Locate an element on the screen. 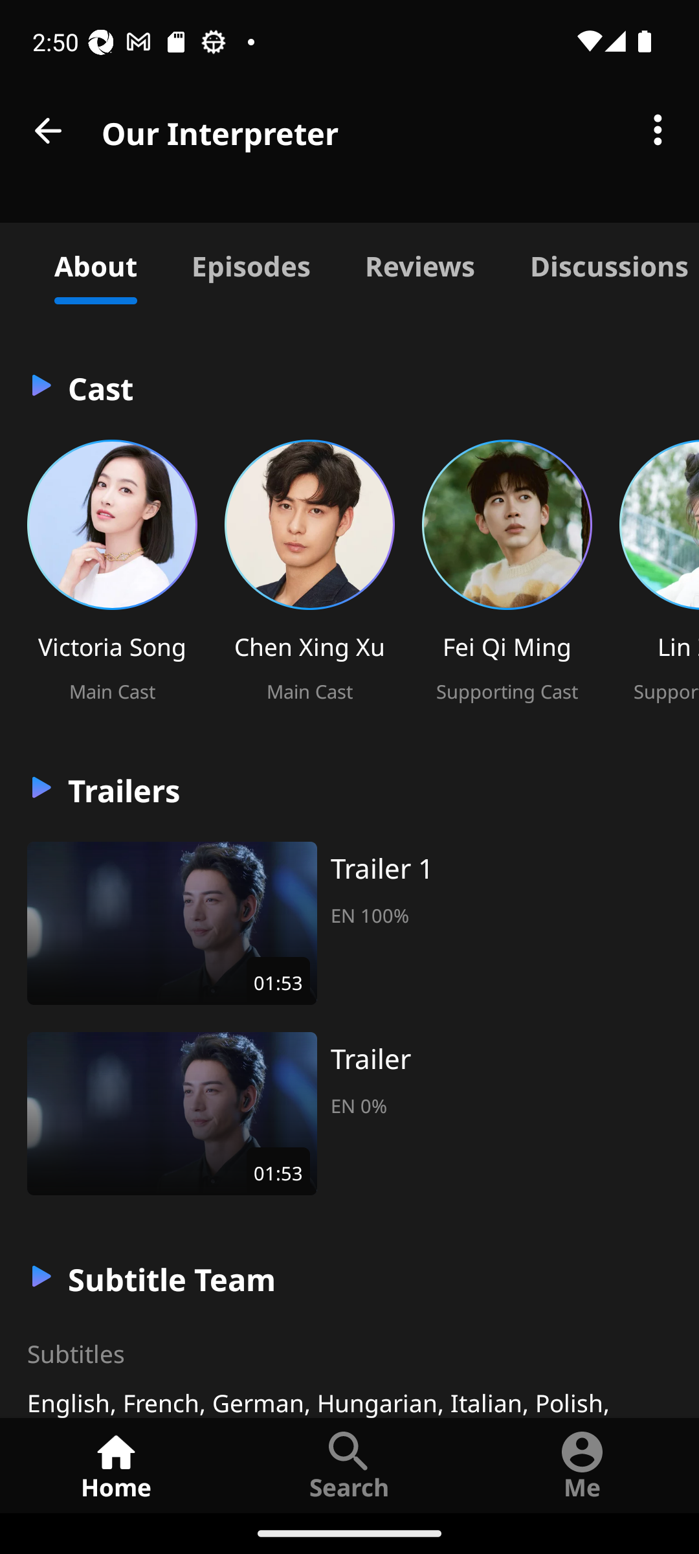 The height and width of the screenshot is (1554, 699). Me is located at coordinates (582, 1465).